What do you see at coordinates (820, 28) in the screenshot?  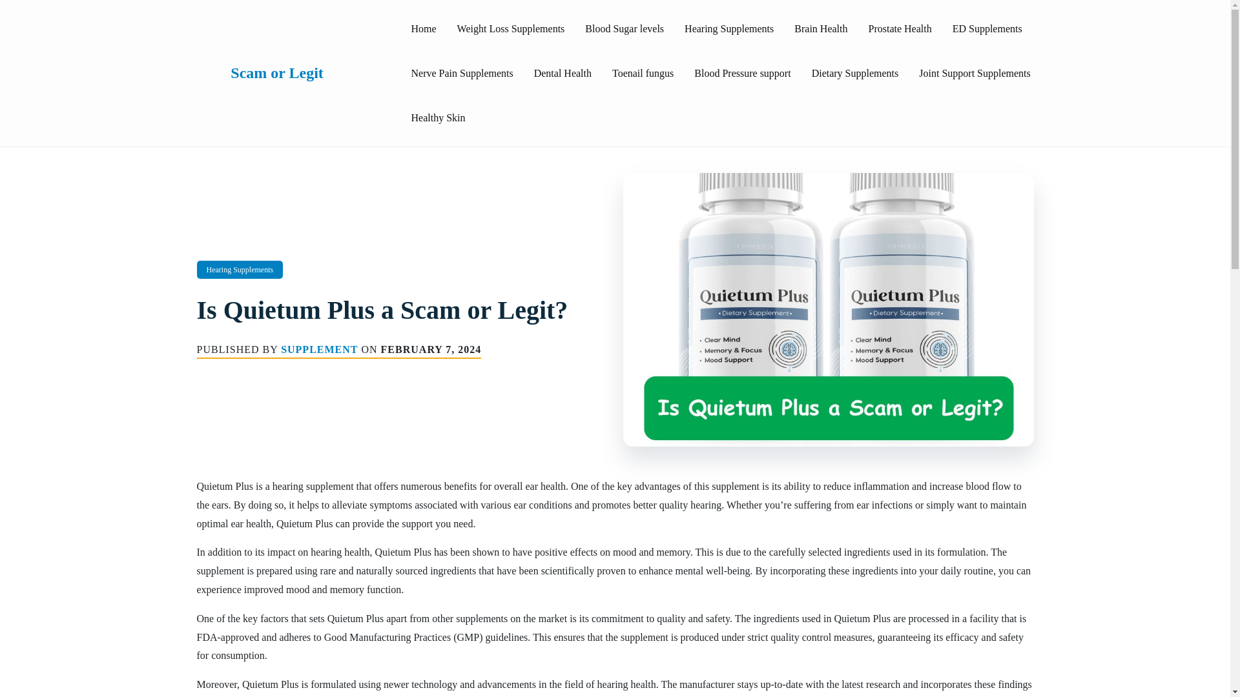 I see `Brain Health` at bounding box center [820, 28].